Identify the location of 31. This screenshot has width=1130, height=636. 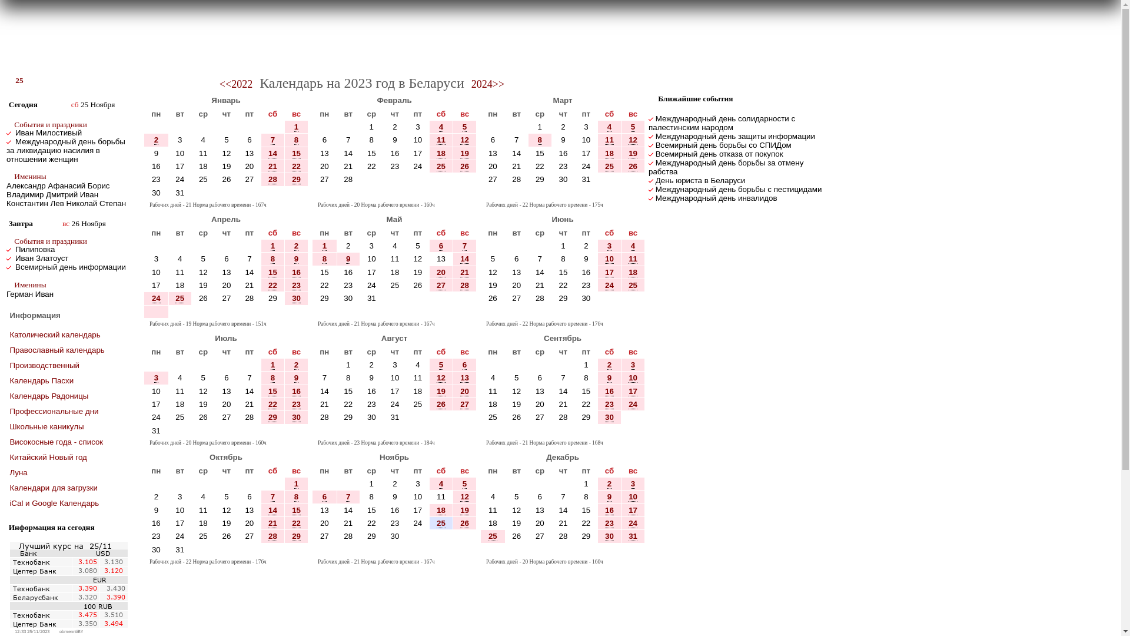
(372, 298).